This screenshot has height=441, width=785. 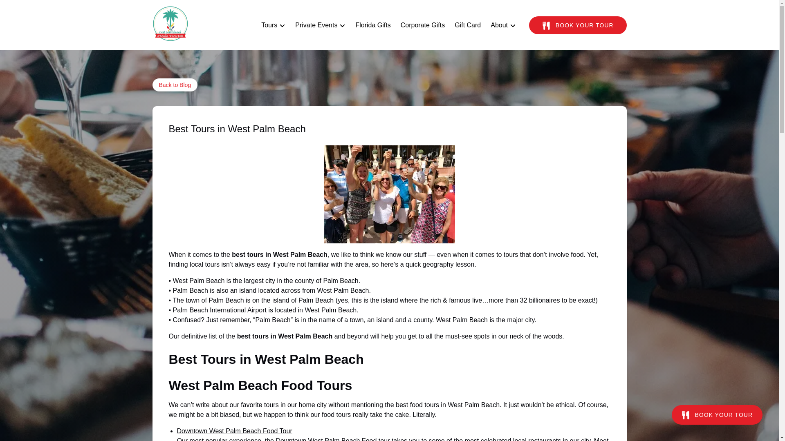 What do you see at coordinates (320, 25) in the screenshot?
I see `Private Events` at bounding box center [320, 25].